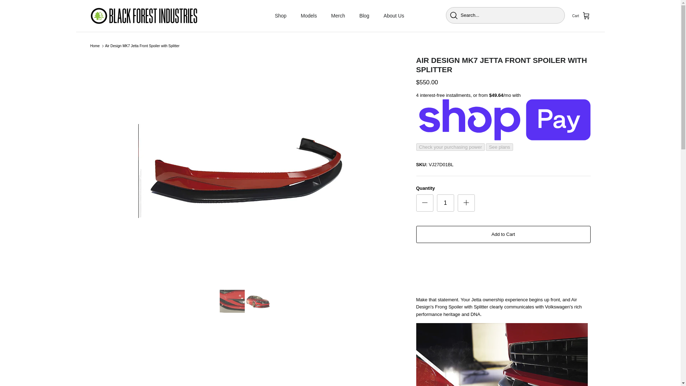 The image size is (686, 386). What do you see at coordinates (338, 16) in the screenshot?
I see `Merch` at bounding box center [338, 16].